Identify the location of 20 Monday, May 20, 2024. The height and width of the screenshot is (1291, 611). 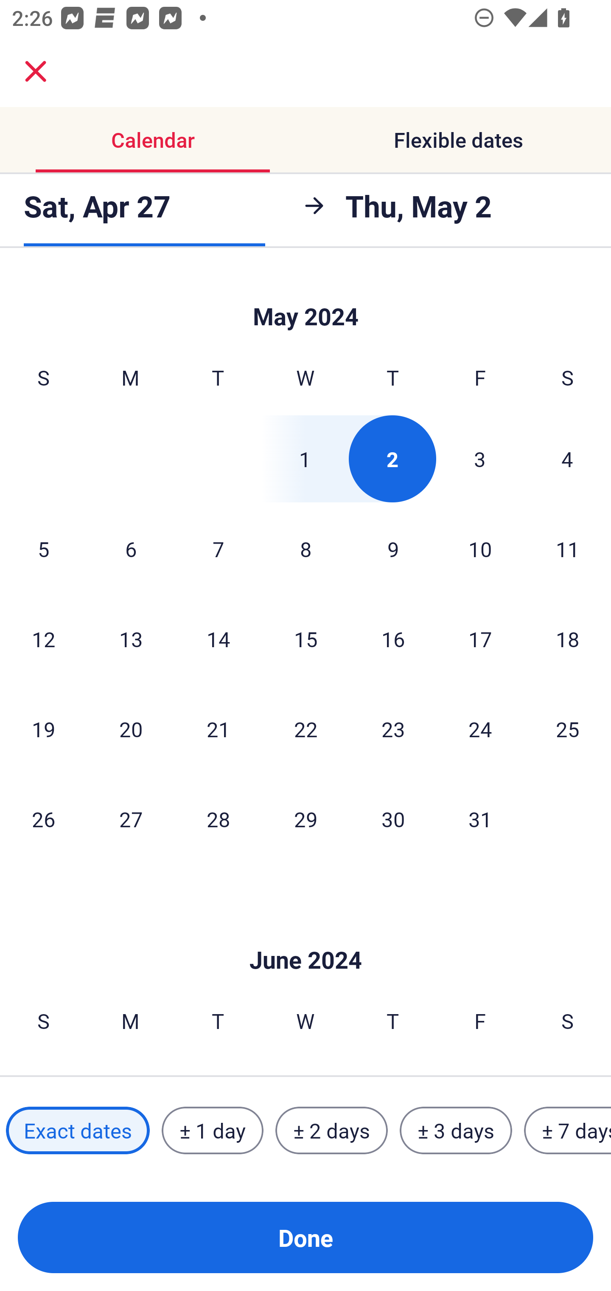
(131, 729).